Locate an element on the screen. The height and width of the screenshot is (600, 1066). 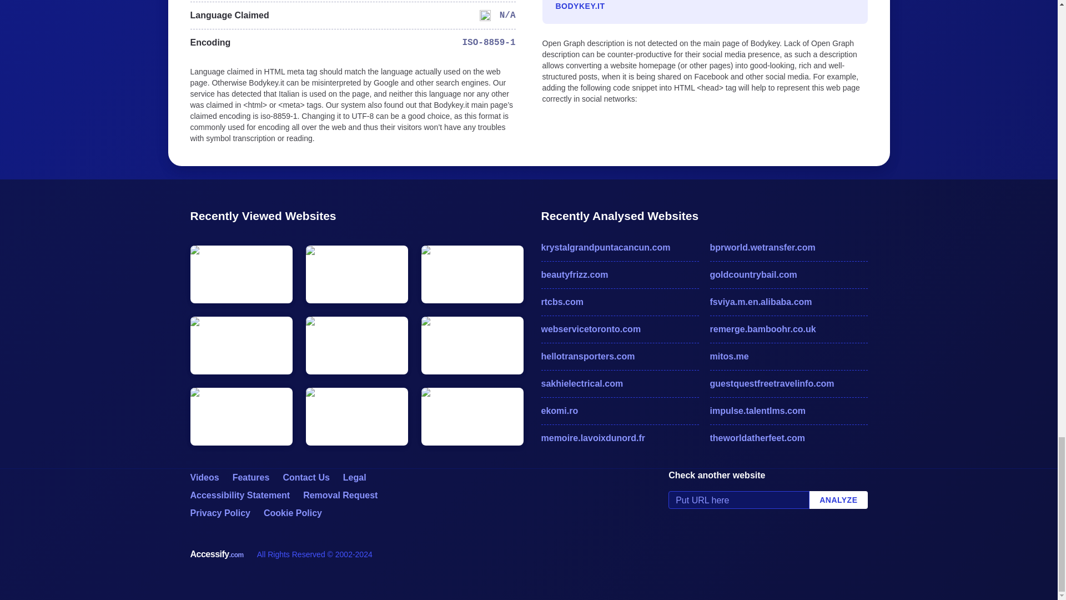
remerge.bamboohr.co.uk is located at coordinates (788, 329).